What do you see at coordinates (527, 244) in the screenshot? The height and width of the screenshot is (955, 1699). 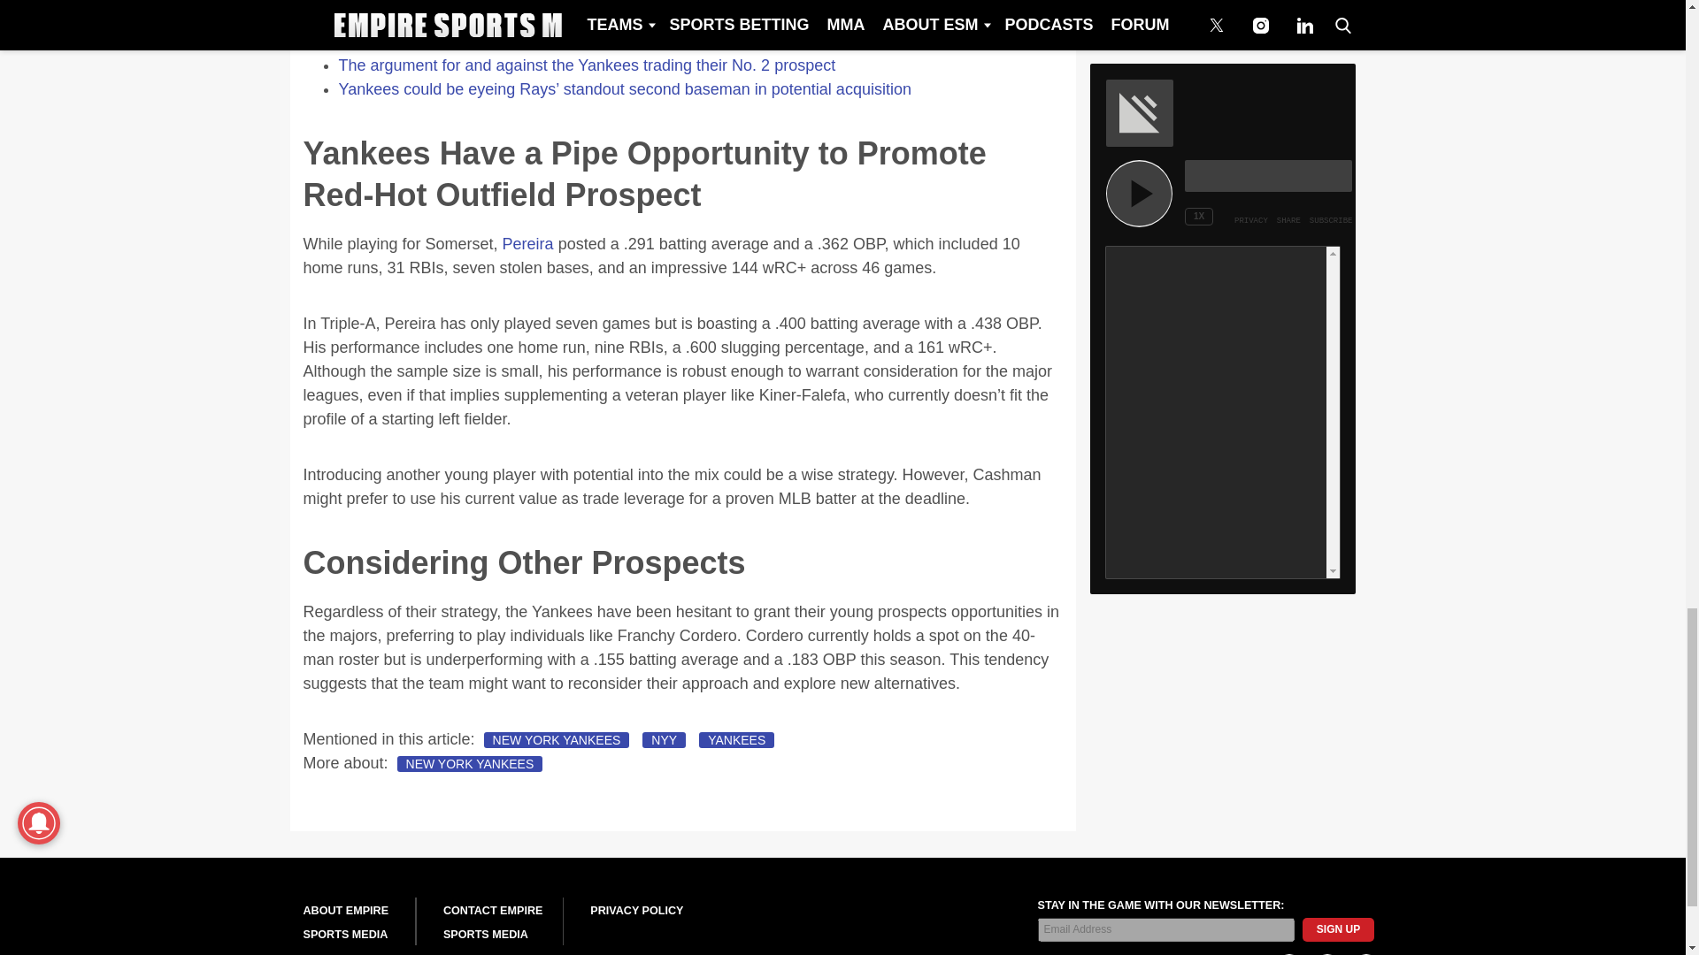 I see `Pereira` at bounding box center [527, 244].